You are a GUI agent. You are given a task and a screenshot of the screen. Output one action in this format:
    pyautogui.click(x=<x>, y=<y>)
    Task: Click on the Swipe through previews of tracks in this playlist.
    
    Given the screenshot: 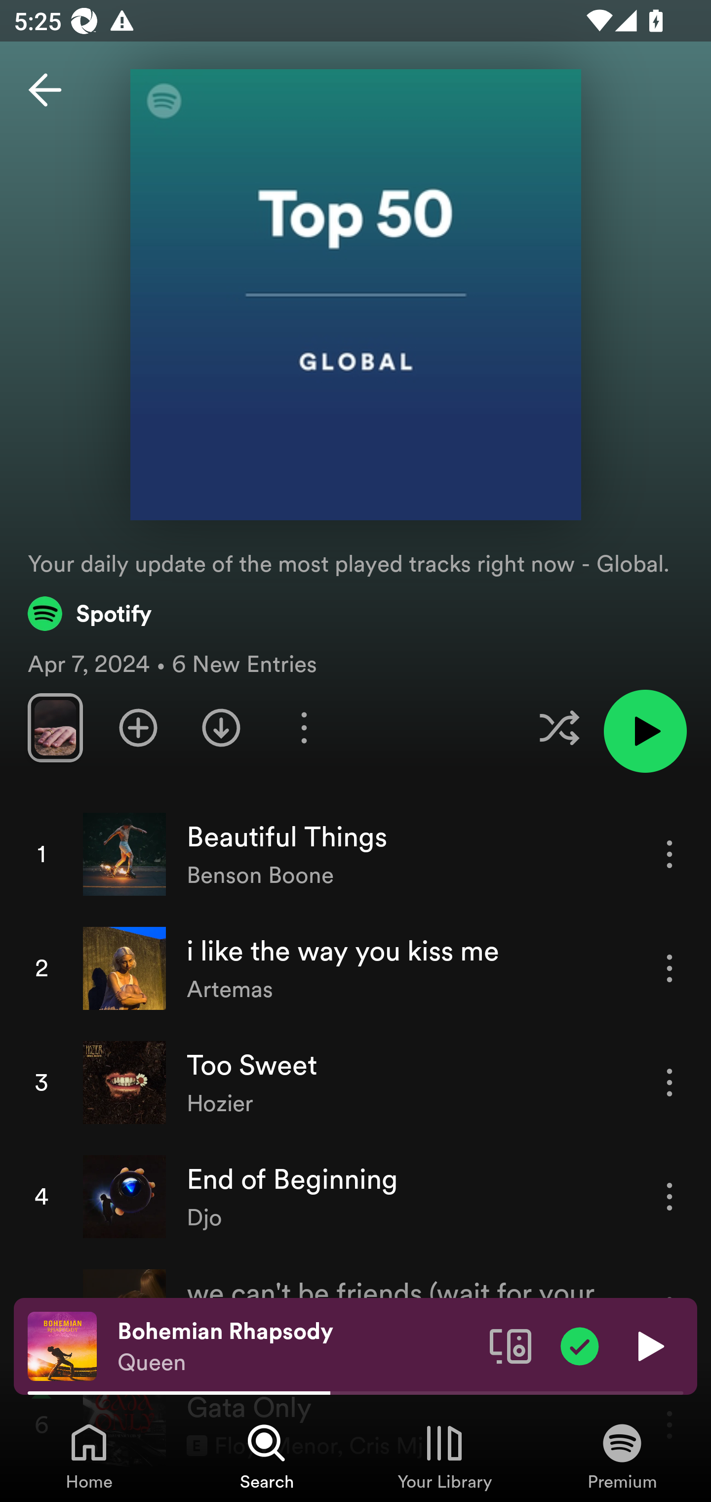 What is the action you would take?
    pyautogui.click(x=55, y=727)
    